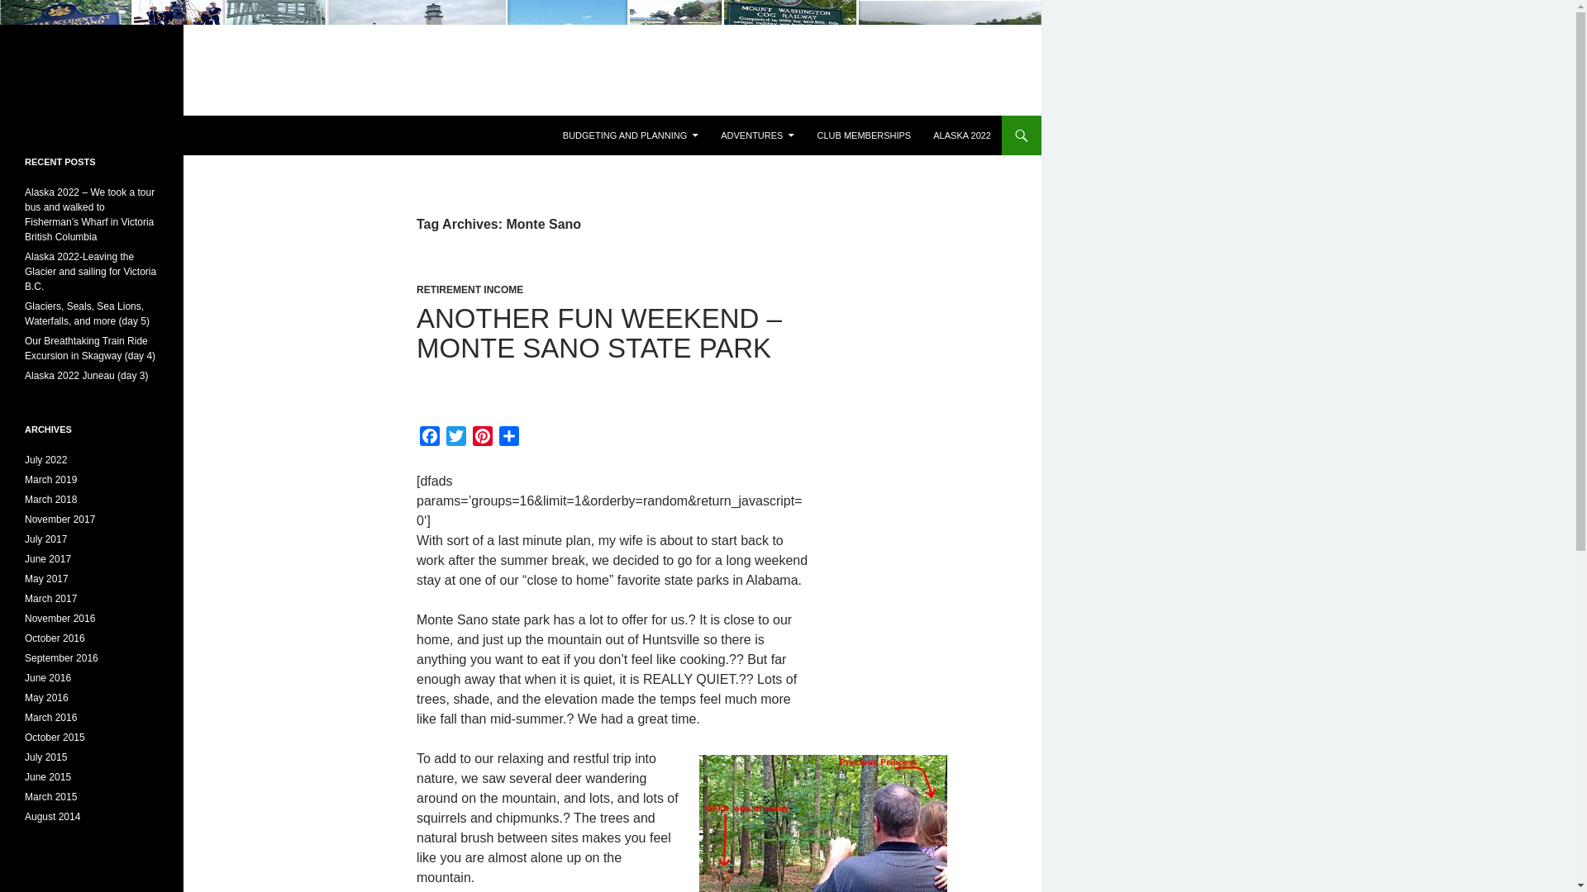 The width and height of the screenshot is (1587, 892). Describe the element at coordinates (757, 135) in the screenshot. I see `ADVENTURES` at that location.